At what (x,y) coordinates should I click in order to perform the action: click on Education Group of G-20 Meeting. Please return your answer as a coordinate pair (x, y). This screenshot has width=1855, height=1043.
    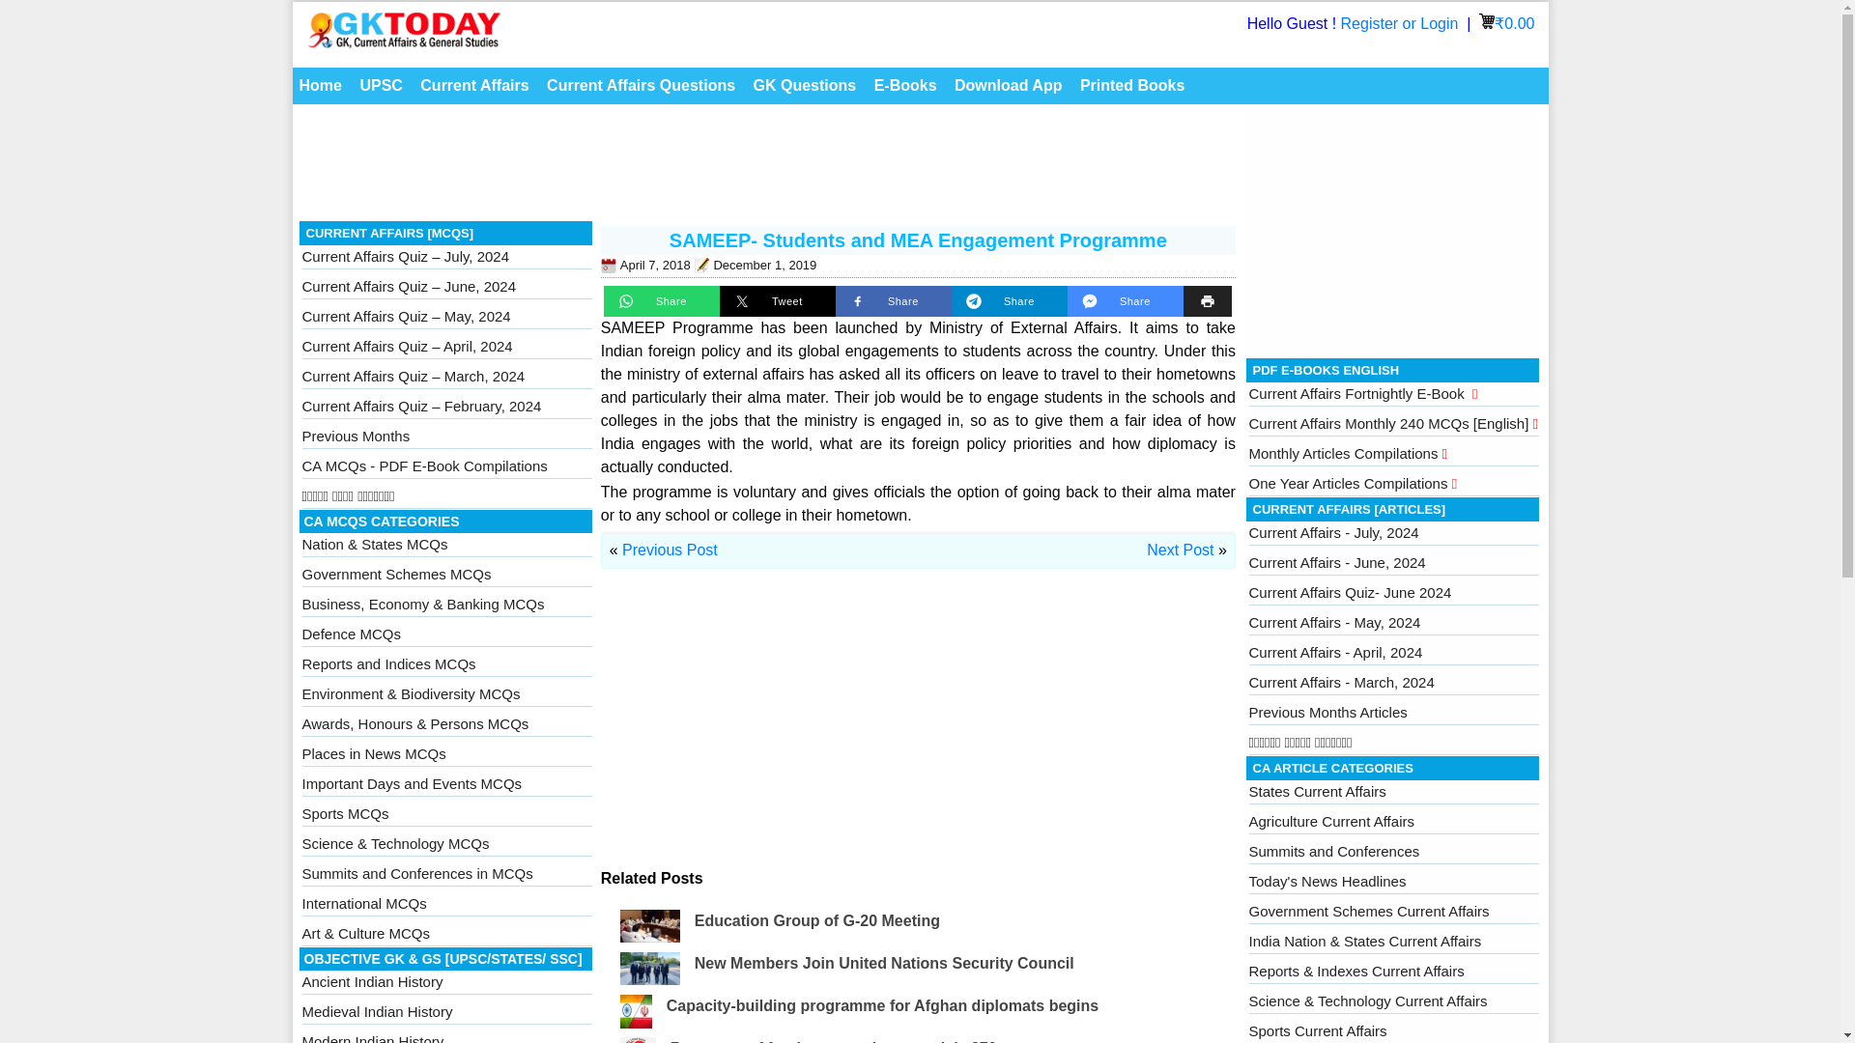
    Looking at the image, I should click on (817, 921).